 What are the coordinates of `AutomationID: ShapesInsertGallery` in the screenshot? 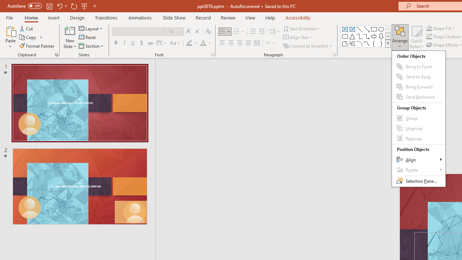 It's located at (366, 36).